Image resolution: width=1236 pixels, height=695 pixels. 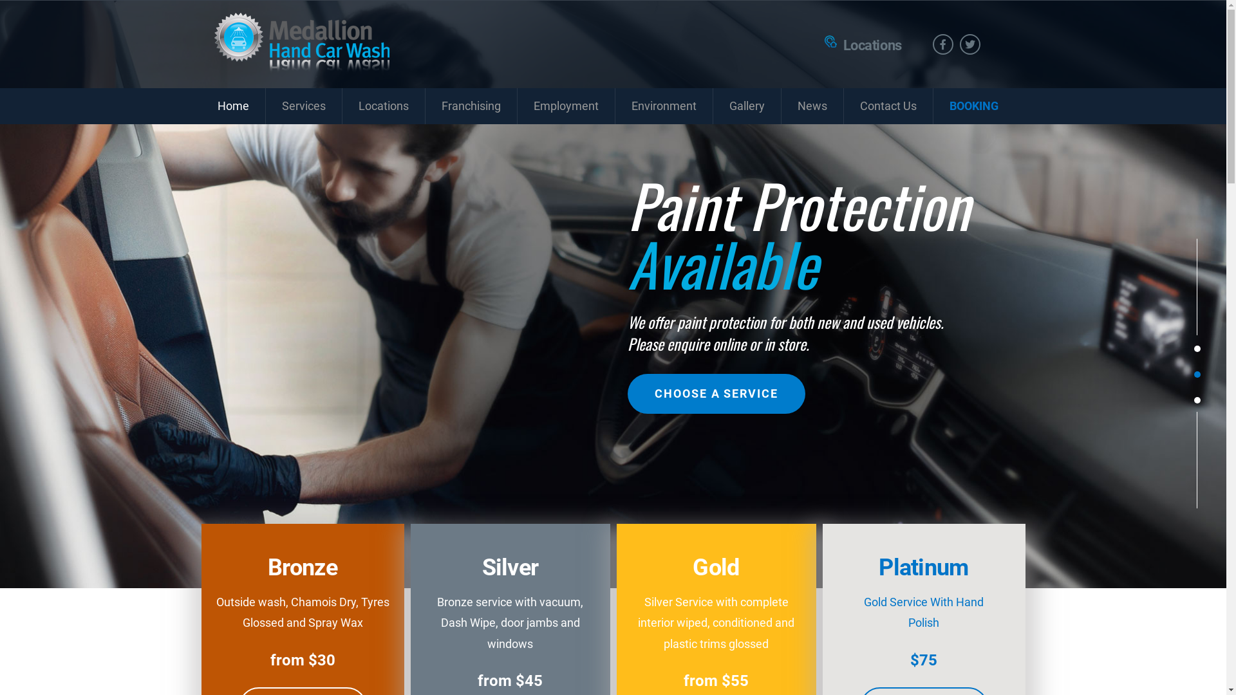 I want to click on Employment, so click(x=566, y=106).